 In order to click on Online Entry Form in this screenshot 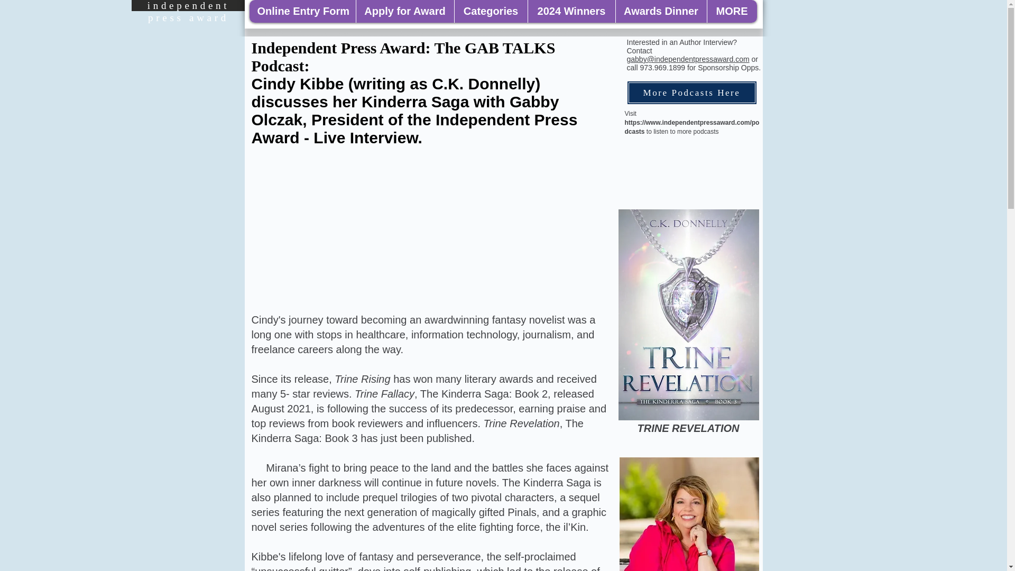, I will do `click(302, 12)`.